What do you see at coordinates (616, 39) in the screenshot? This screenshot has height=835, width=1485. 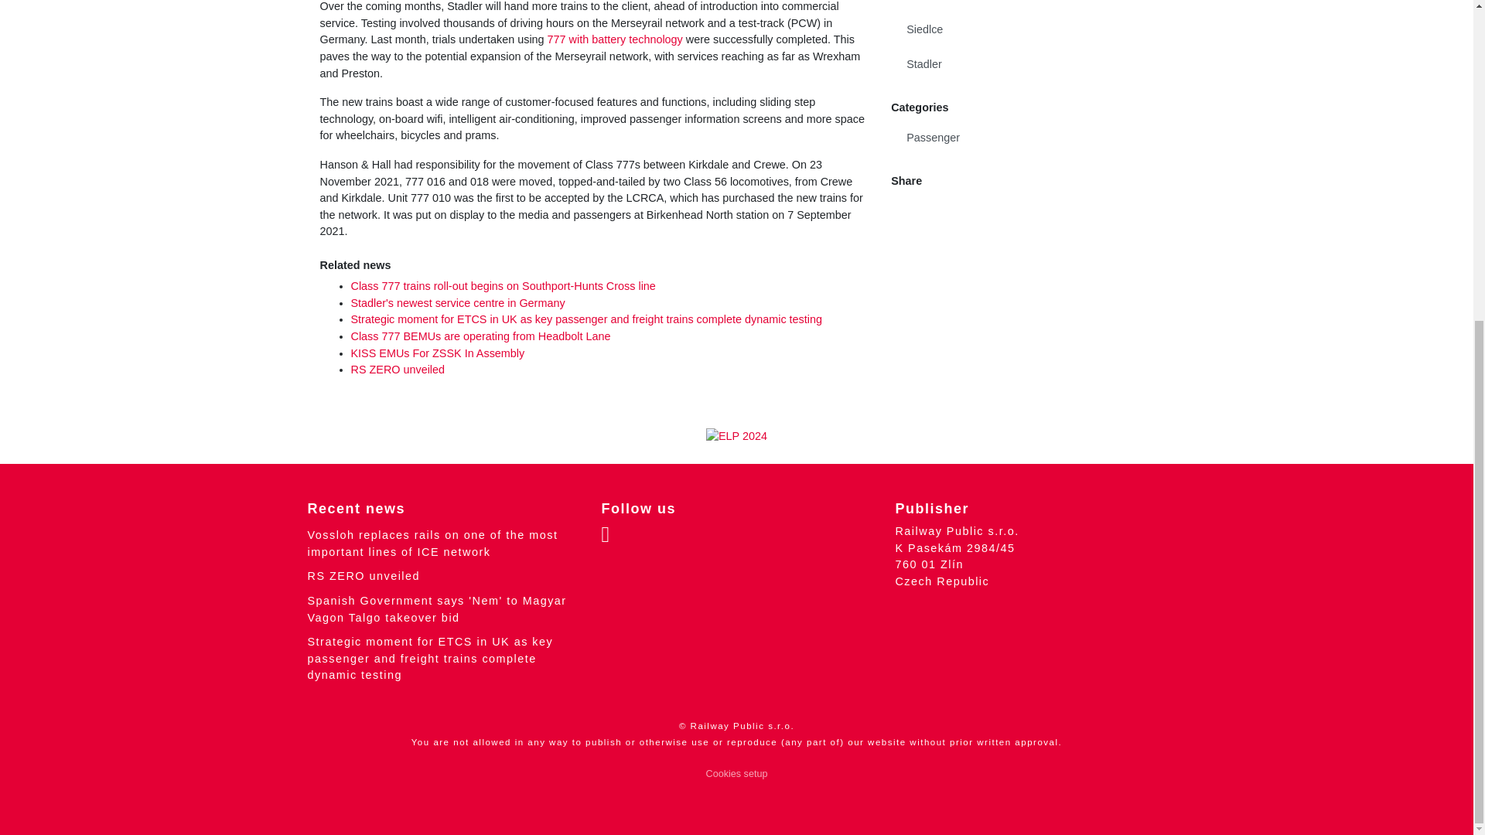 I see `777 with battery technology` at bounding box center [616, 39].